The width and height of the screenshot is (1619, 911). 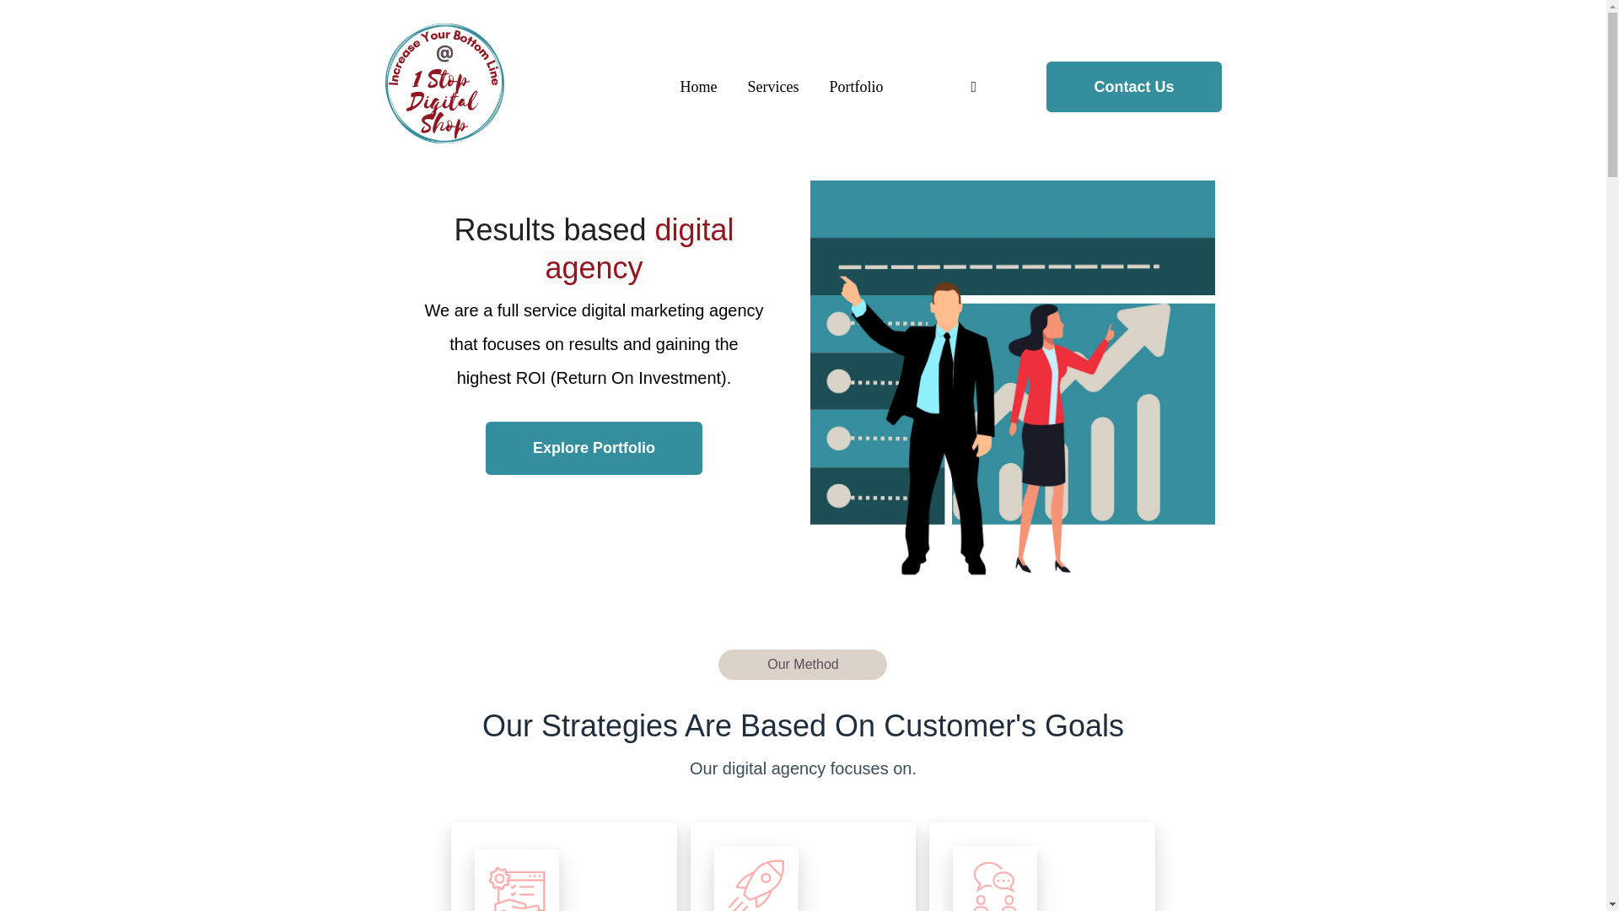 I want to click on Contact Us, so click(x=1133, y=87).